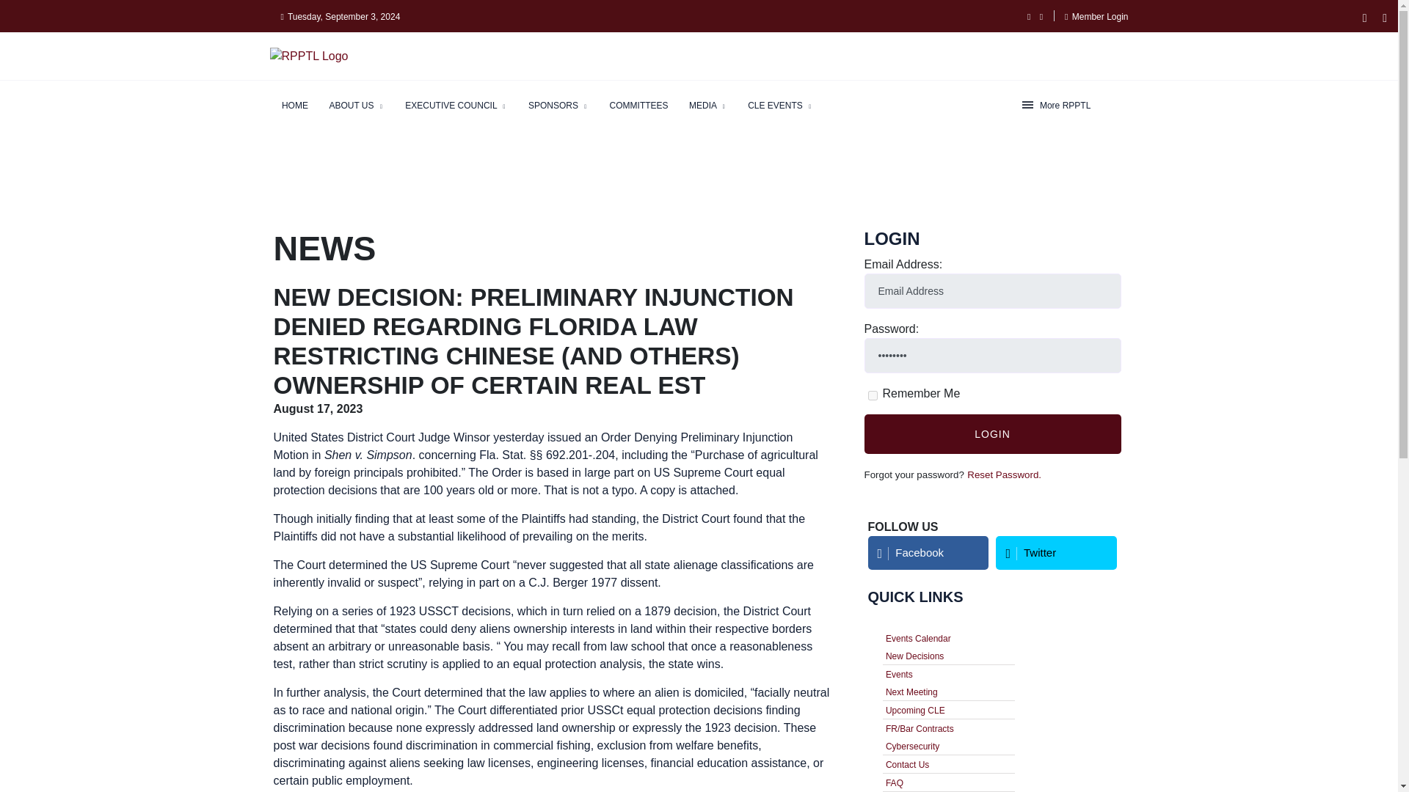  What do you see at coordinates (356, 106) in the screenshot?
I see `ABOUT US` at bounding box center [356, 106].